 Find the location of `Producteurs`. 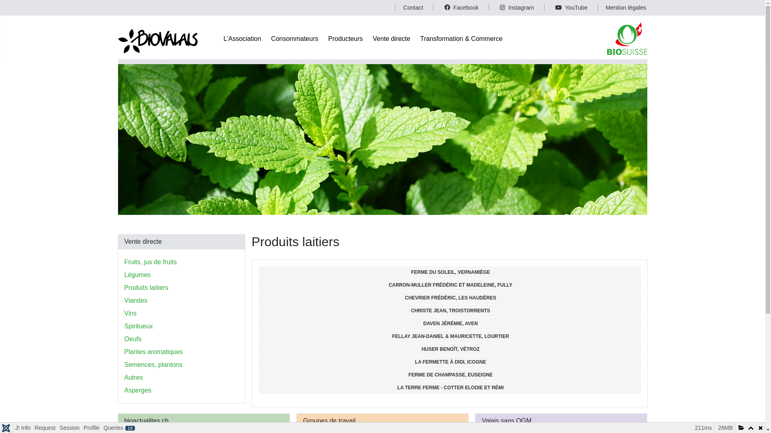

Producteurs is located at coordinates (345, 38).